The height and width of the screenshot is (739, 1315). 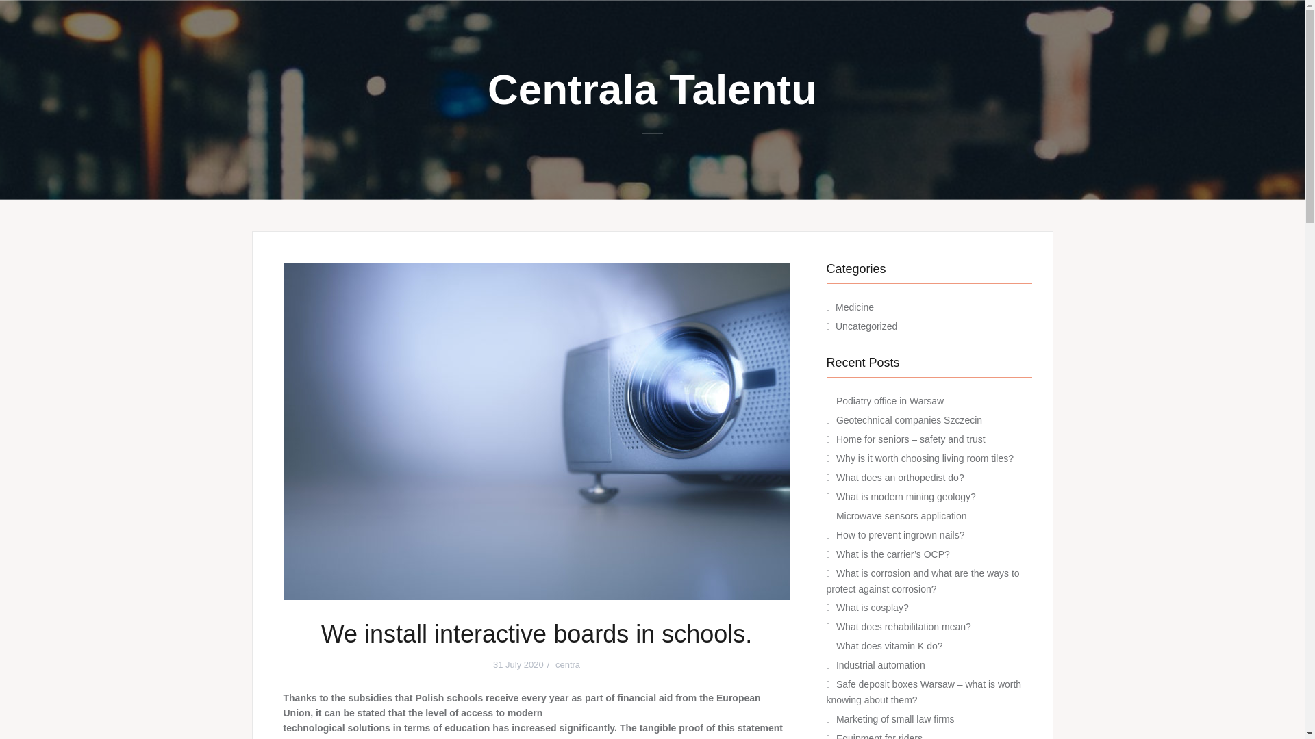 What do you see at coordinates (910, 420) in the screenshot?
I see `Geotechnical companies Szczecin` at bounding box center [910, 420].